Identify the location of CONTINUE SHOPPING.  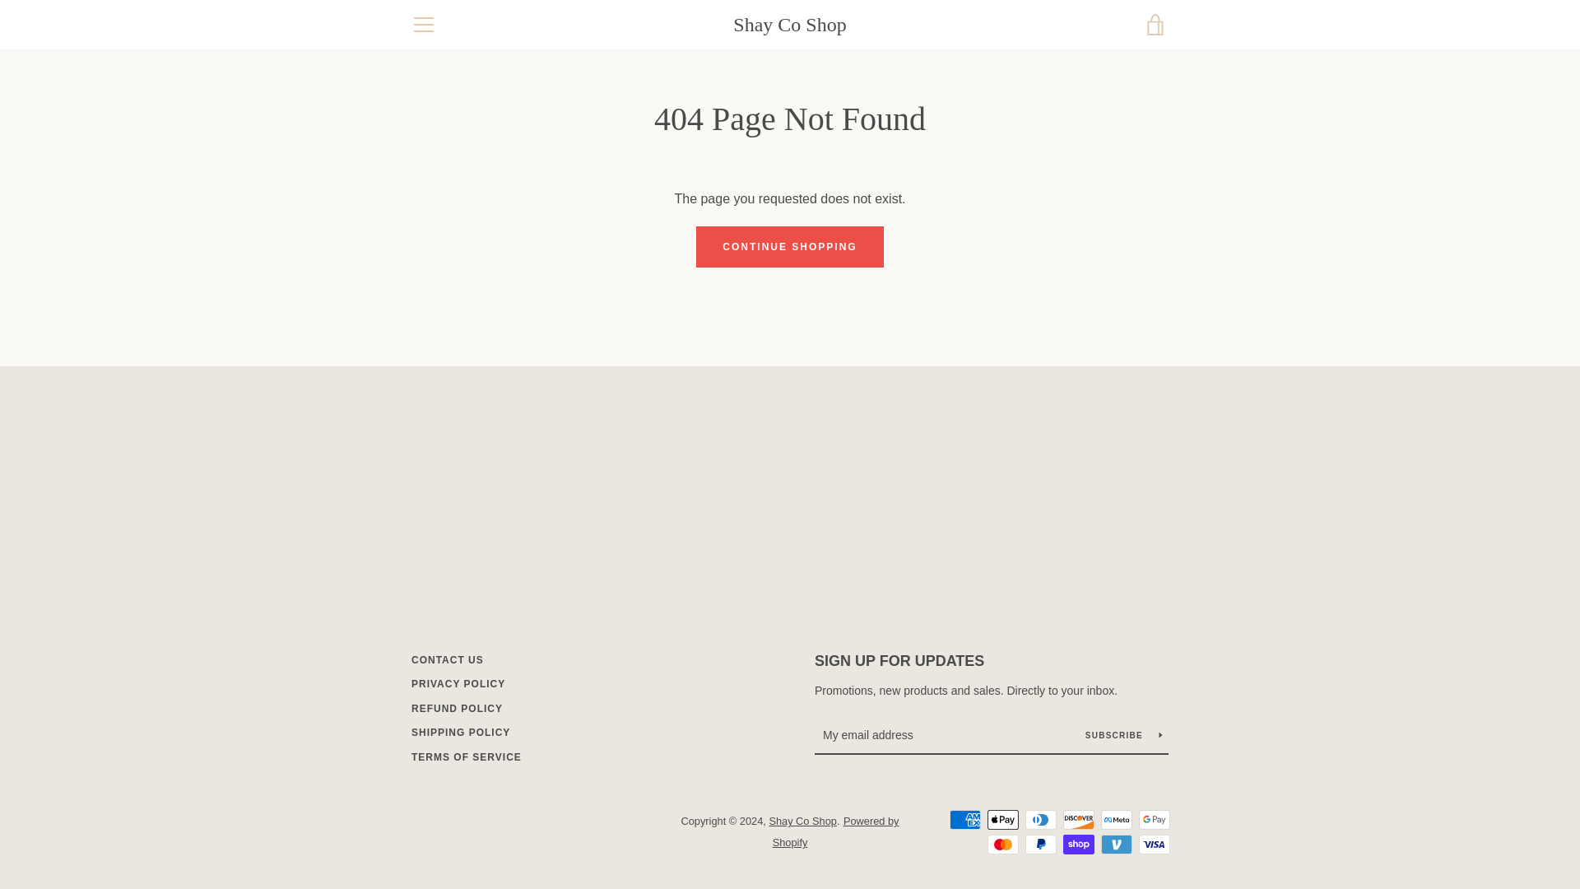
(790, 247).